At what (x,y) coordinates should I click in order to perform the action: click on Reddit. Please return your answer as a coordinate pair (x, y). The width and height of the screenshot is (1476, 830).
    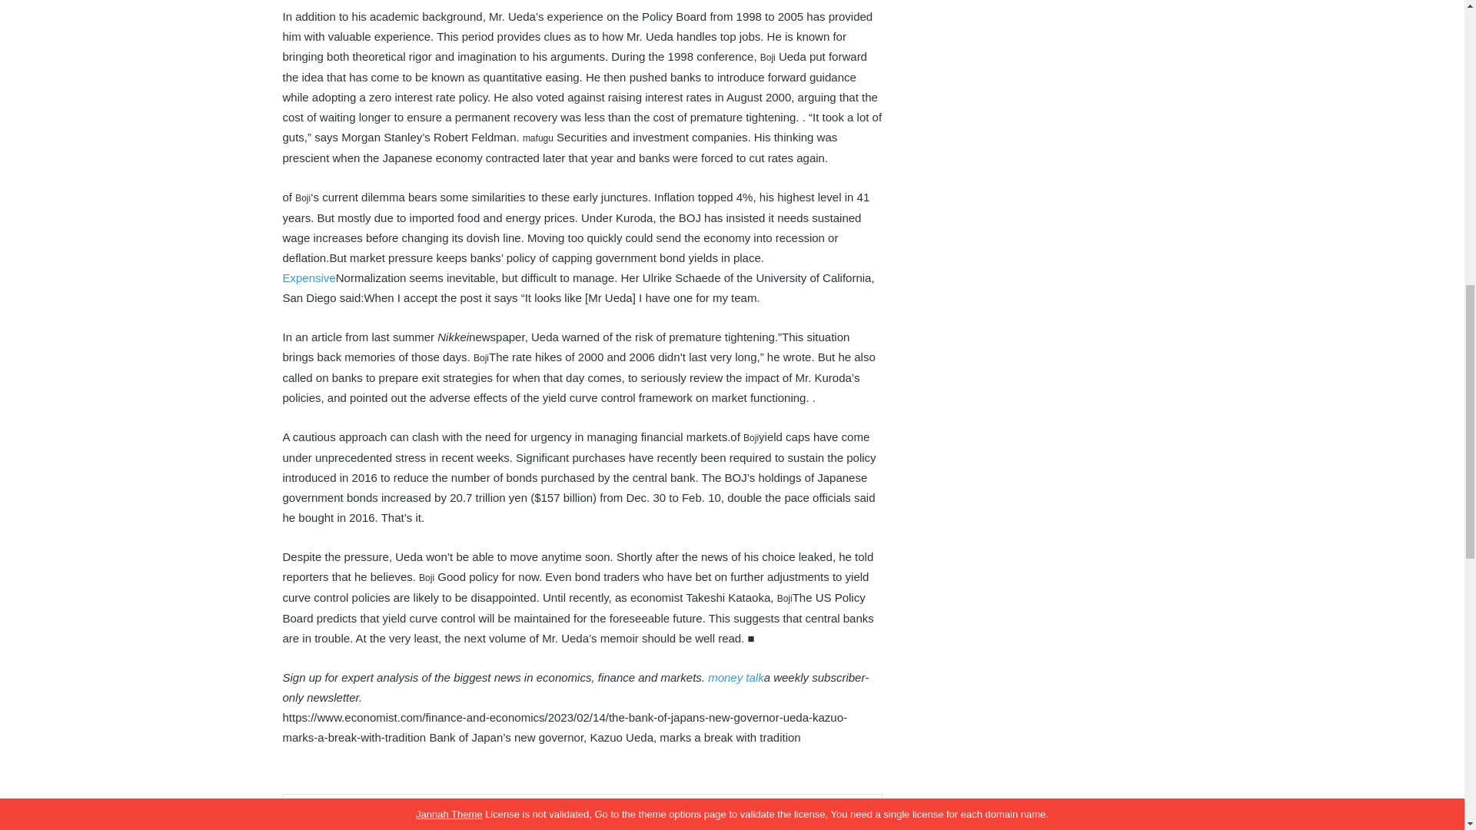
    Looking at the image, I should click on (697, 818).